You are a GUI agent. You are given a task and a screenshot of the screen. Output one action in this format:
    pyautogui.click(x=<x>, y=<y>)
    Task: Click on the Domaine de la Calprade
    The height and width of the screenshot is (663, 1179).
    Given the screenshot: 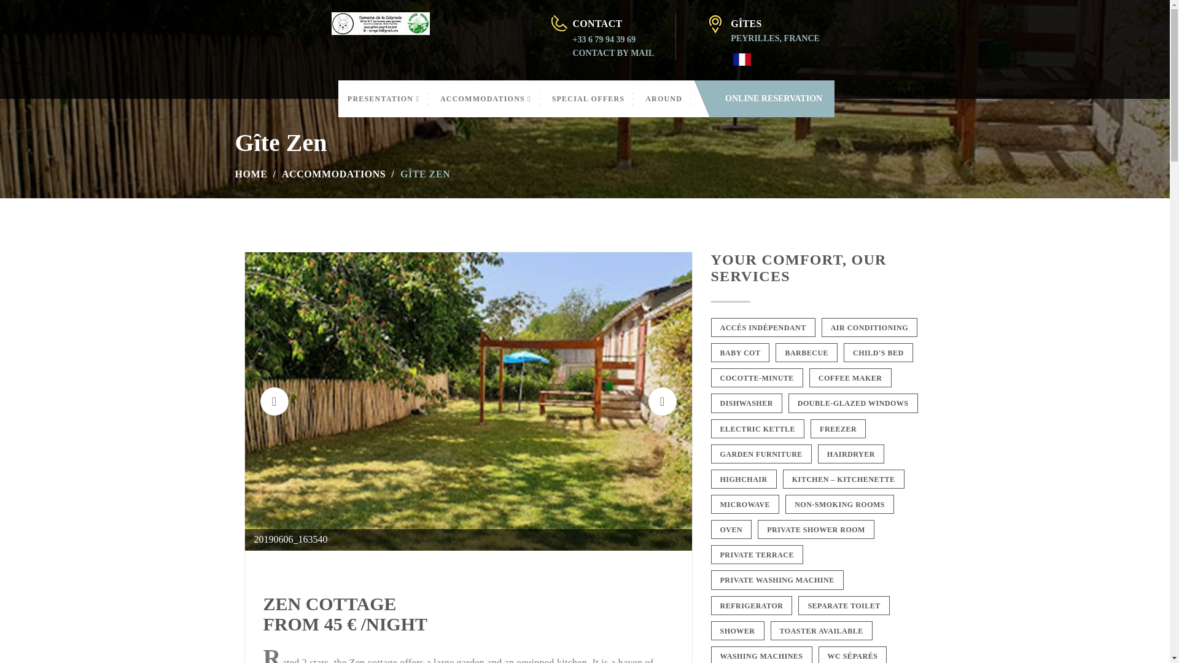 What is the action you would take?
    pyautogui.click(x=381, y=22)
    